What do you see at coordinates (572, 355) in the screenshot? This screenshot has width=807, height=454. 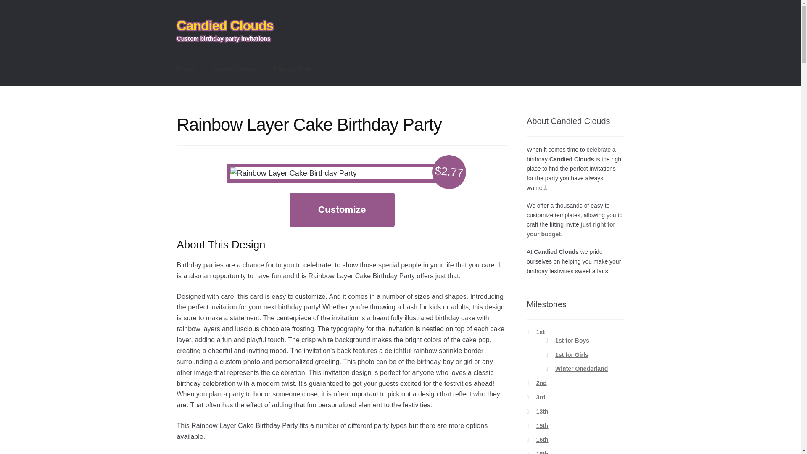 I see `1st for Girls` at bounding box center [572, 355].